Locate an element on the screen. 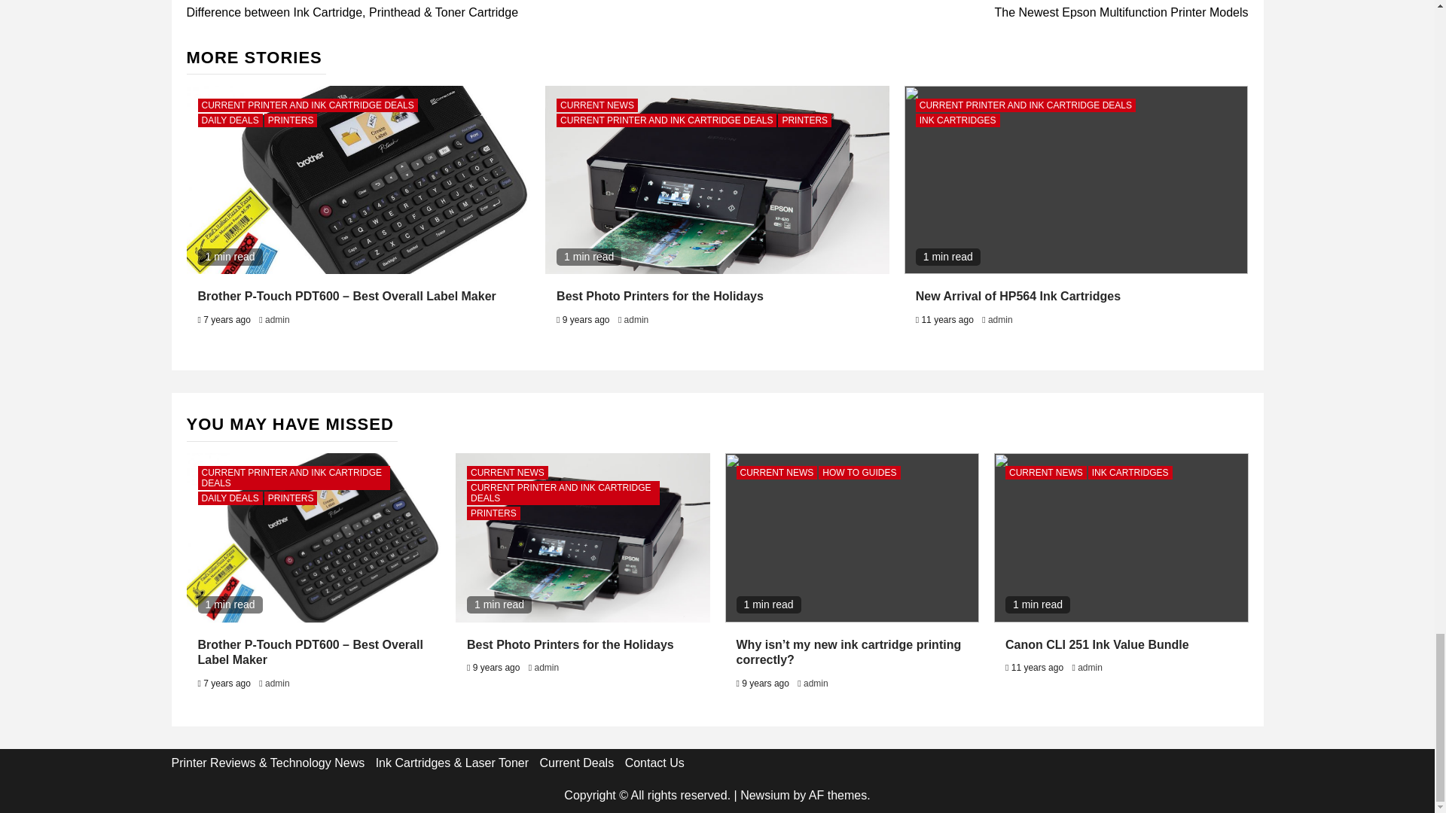  DAILY DEALS is located at coordinates (229, 498).